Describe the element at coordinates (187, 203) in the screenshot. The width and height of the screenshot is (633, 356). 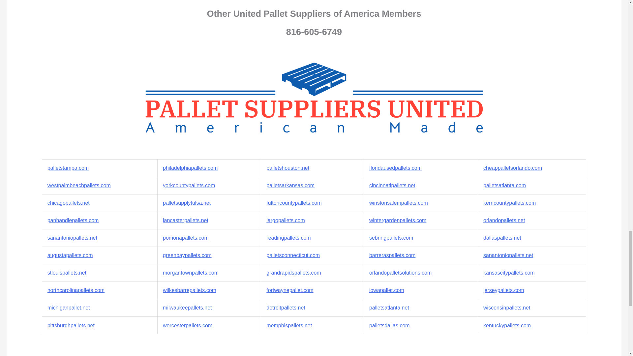
I see `palletsupplytulsa.net` at that location.